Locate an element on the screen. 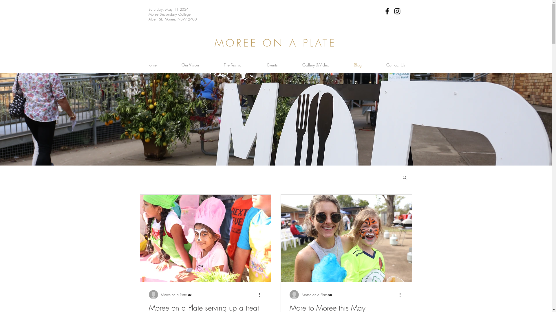 This screenshot has height=312, width=556. Events is located at coordinates (272, 65).